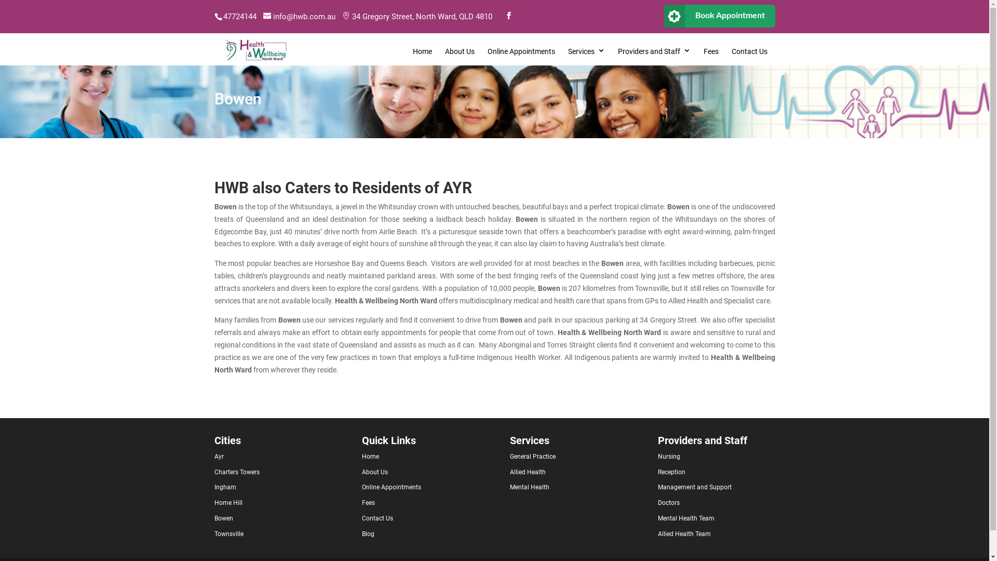 This screenshot has height=561, width=997. I want to click on info@hwb.com.au, so click(302, 16).